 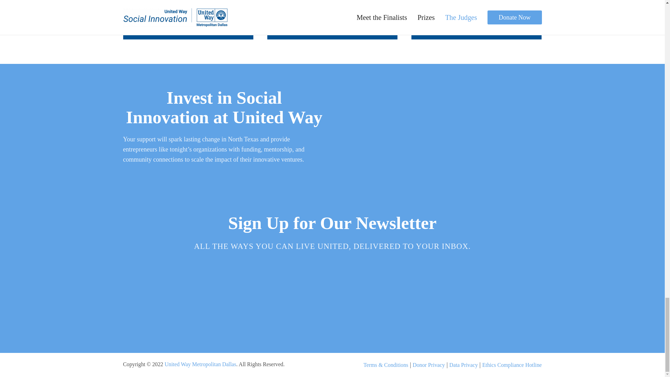 I want to click on Ethics Compliance Hotline, so click(x=512, y=365).